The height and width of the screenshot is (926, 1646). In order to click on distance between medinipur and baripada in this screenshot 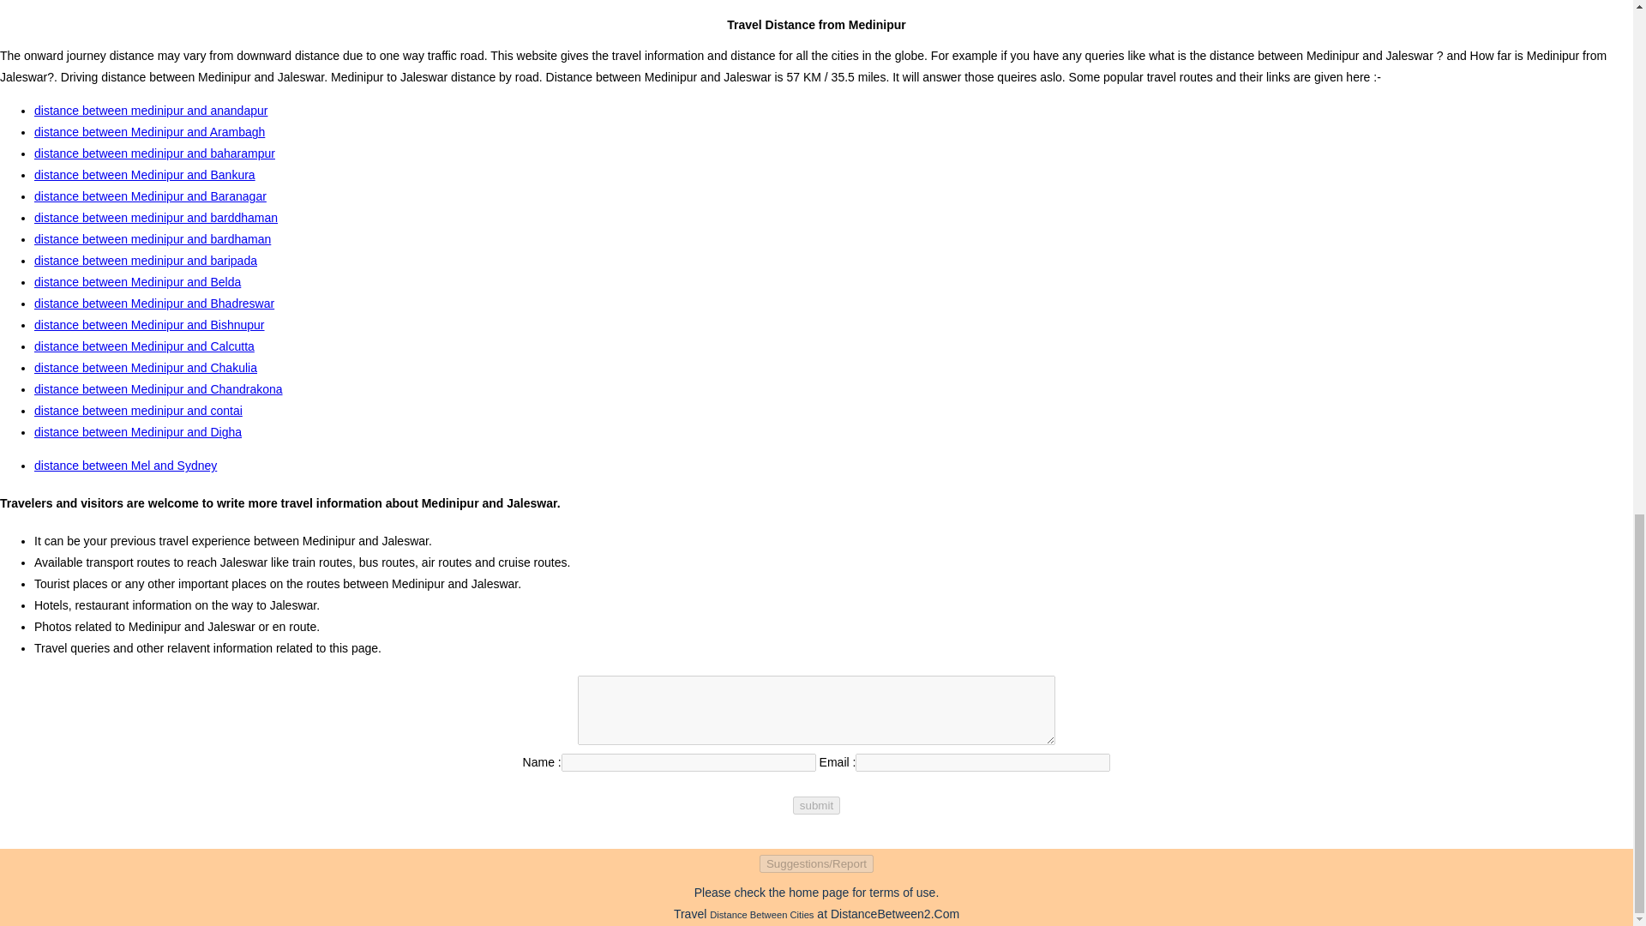, I will do `click(146, 261)`.